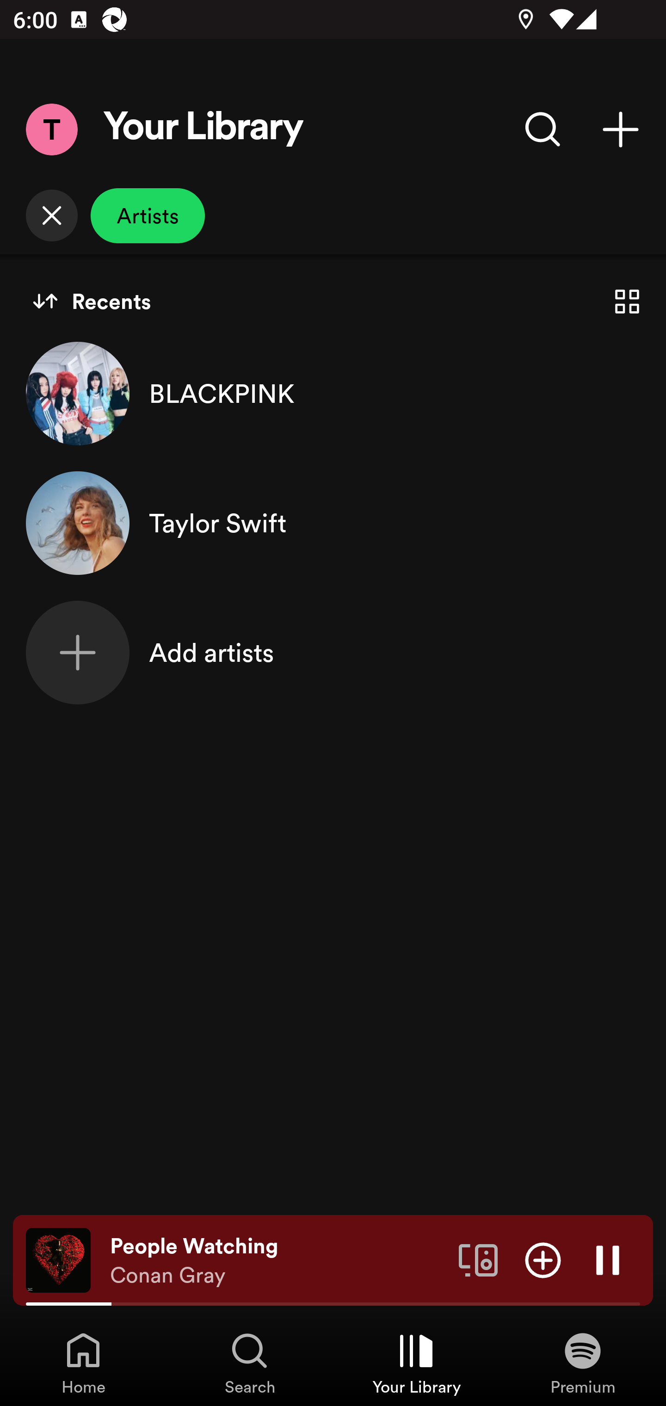 This screenshot has width=666, height=1406. I want to click on Search, Tab 2 of 4 Search Search, so click(250, 1363).